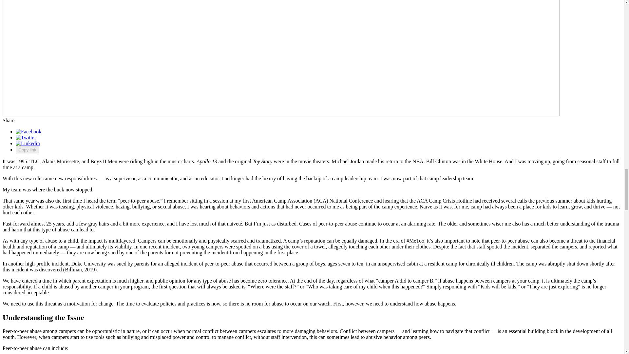  I want to click on Linkedin, so click(28, 143).